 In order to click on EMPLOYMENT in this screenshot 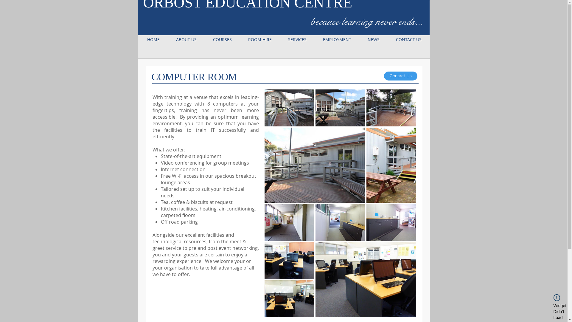, I will do `click(337, 40)`.